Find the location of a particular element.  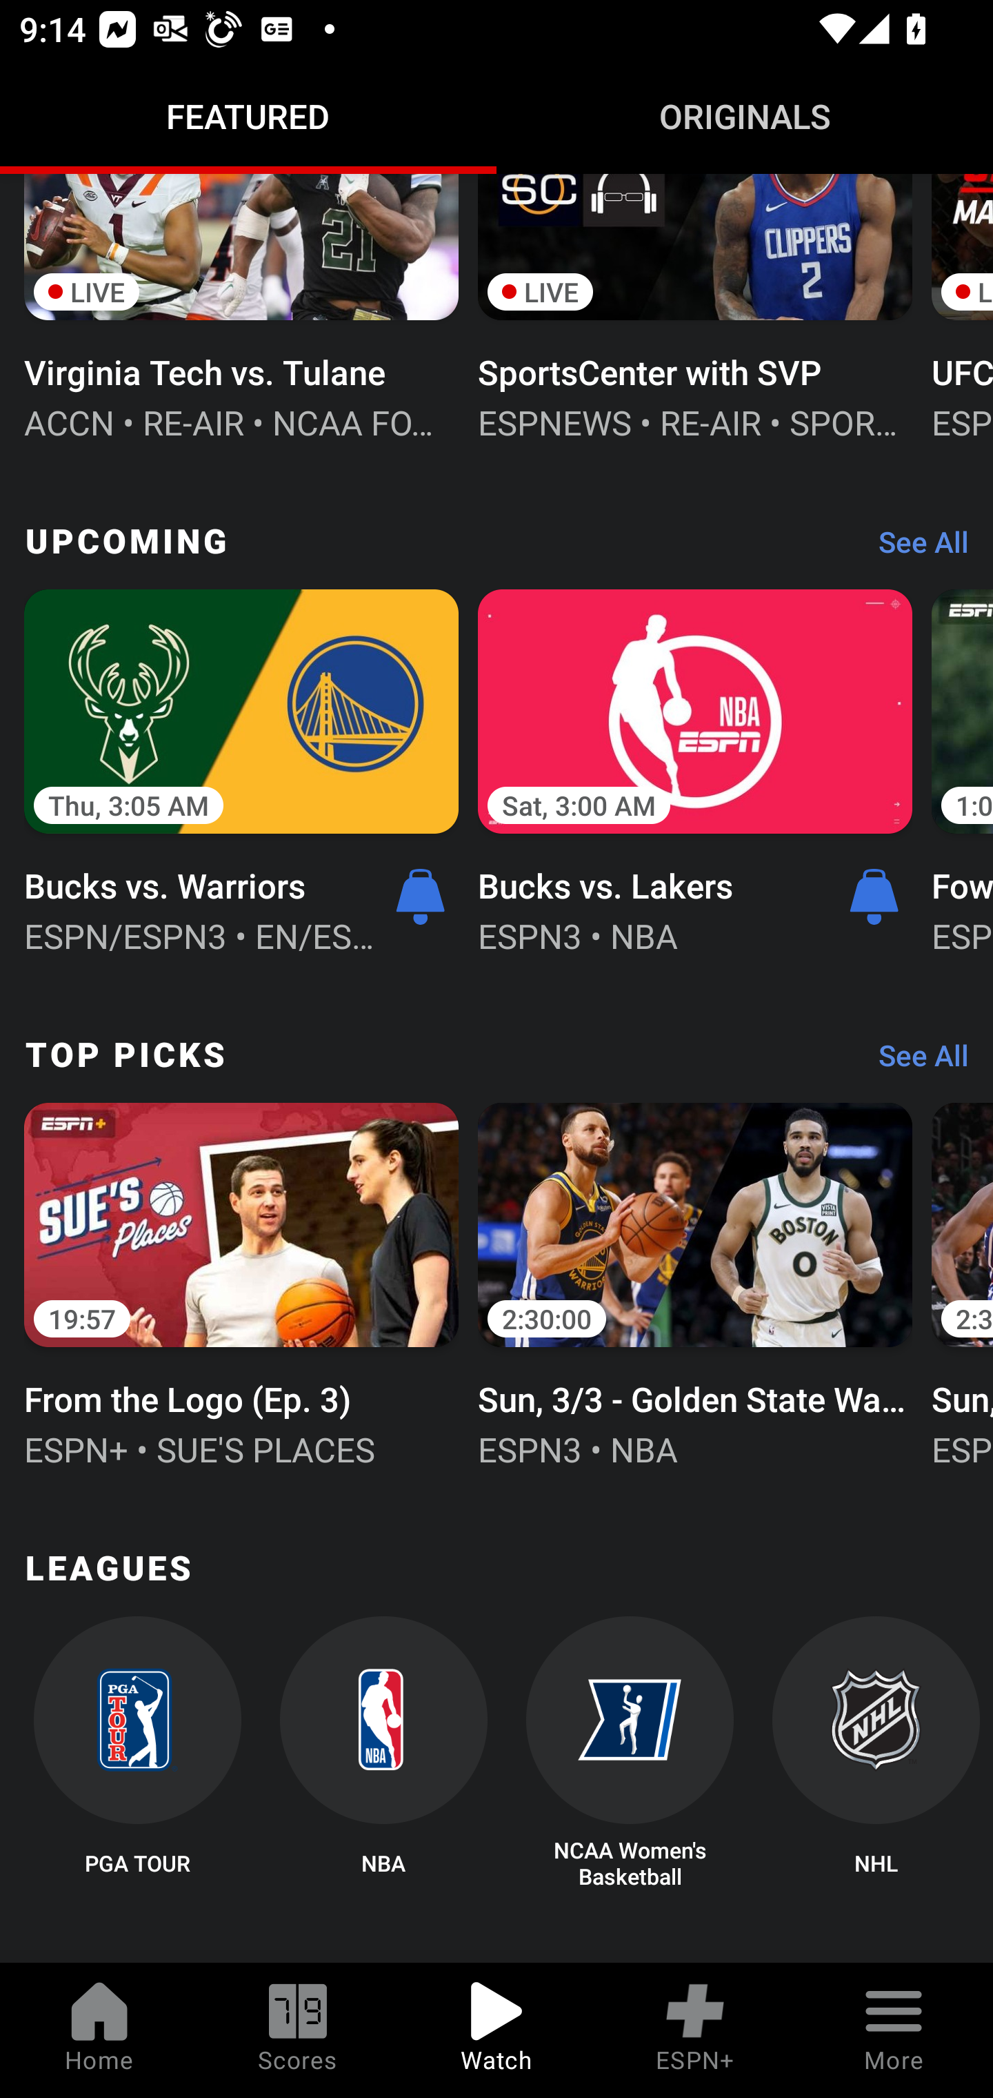

See All is located at coordinates (914, 548).